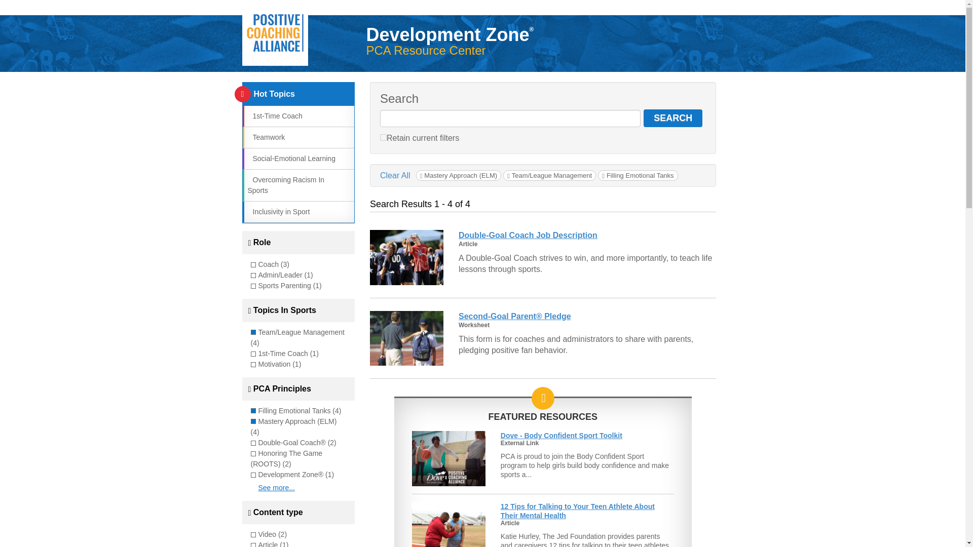 This screenshot has width=973, height=547. I want to click on Overcoming Racism In Sports, so click(285, 185).